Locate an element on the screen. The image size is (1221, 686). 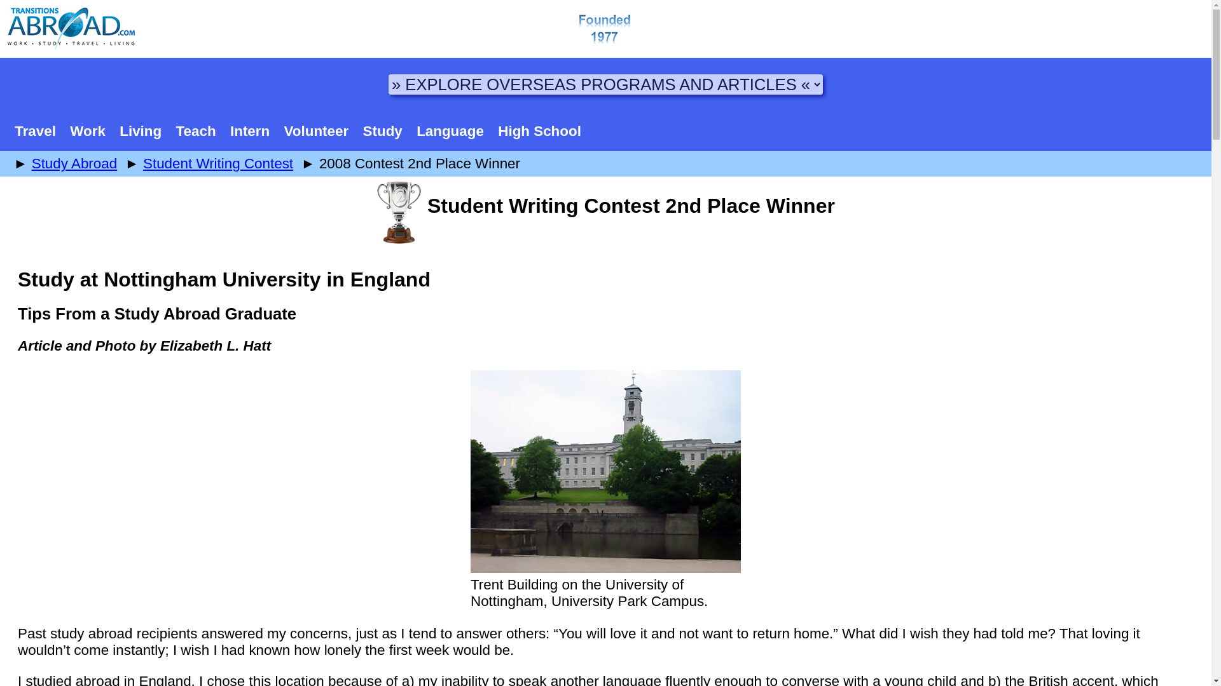
Volunteer Abroad is located at coordinates (315, 131).